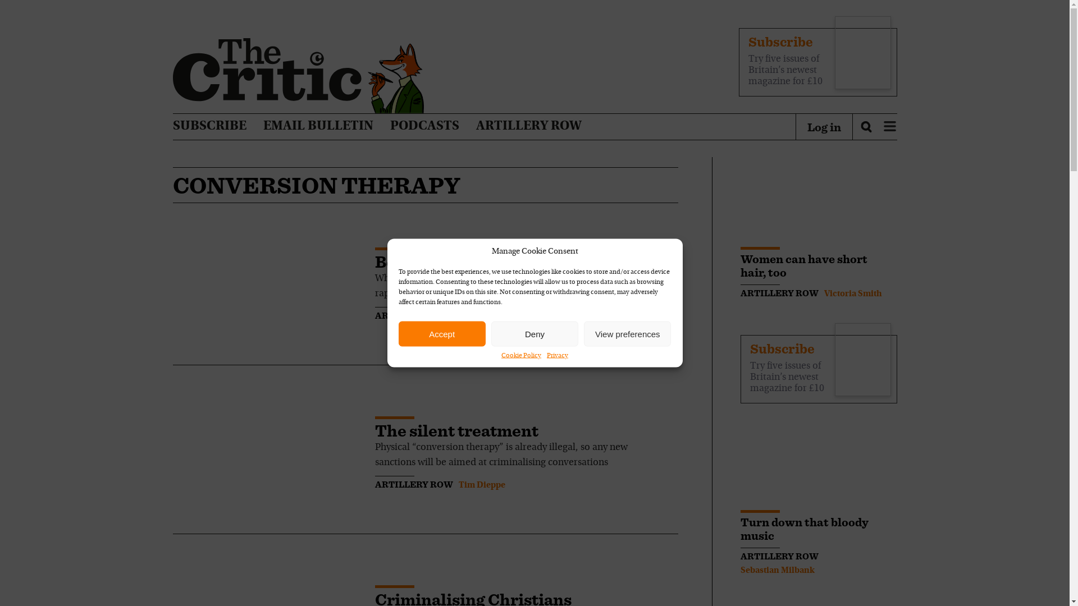  What do you see at coordinates (529, 126) in the screenshot?
I see `ARTILLERY ROW` at bounding box center [529, 126].